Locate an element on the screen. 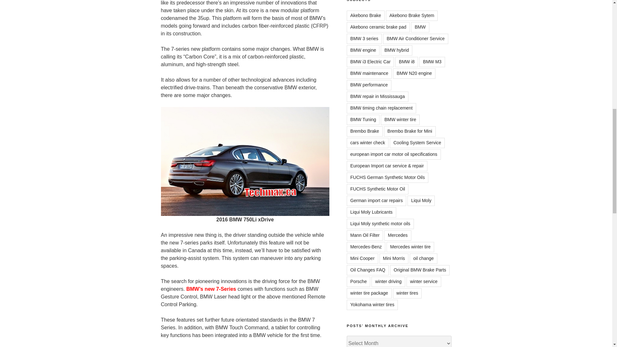  BMW repair in Mississauga is located at coordinates (378, 97).